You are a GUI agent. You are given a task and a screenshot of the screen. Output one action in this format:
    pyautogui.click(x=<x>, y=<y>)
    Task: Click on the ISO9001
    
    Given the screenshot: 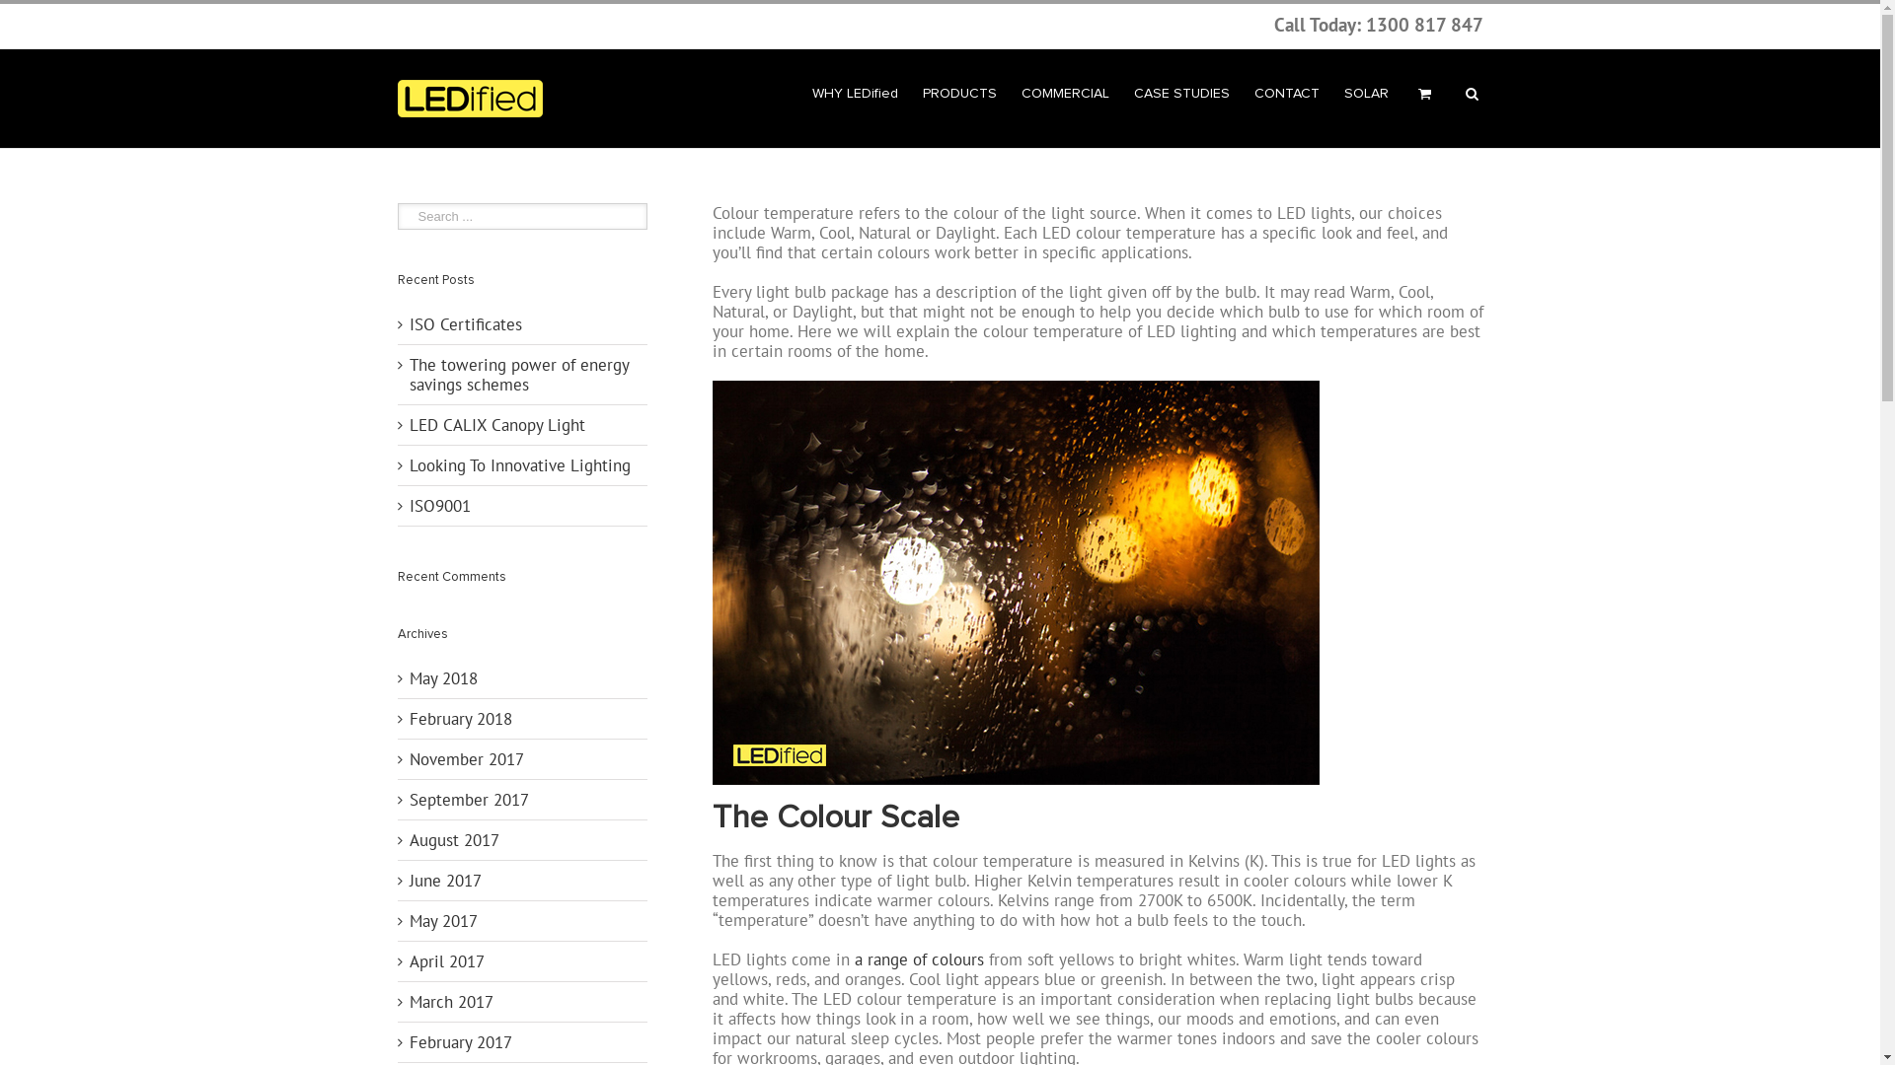 What is the action you would take?
    pyautogui.click(x=439, y=506)
    